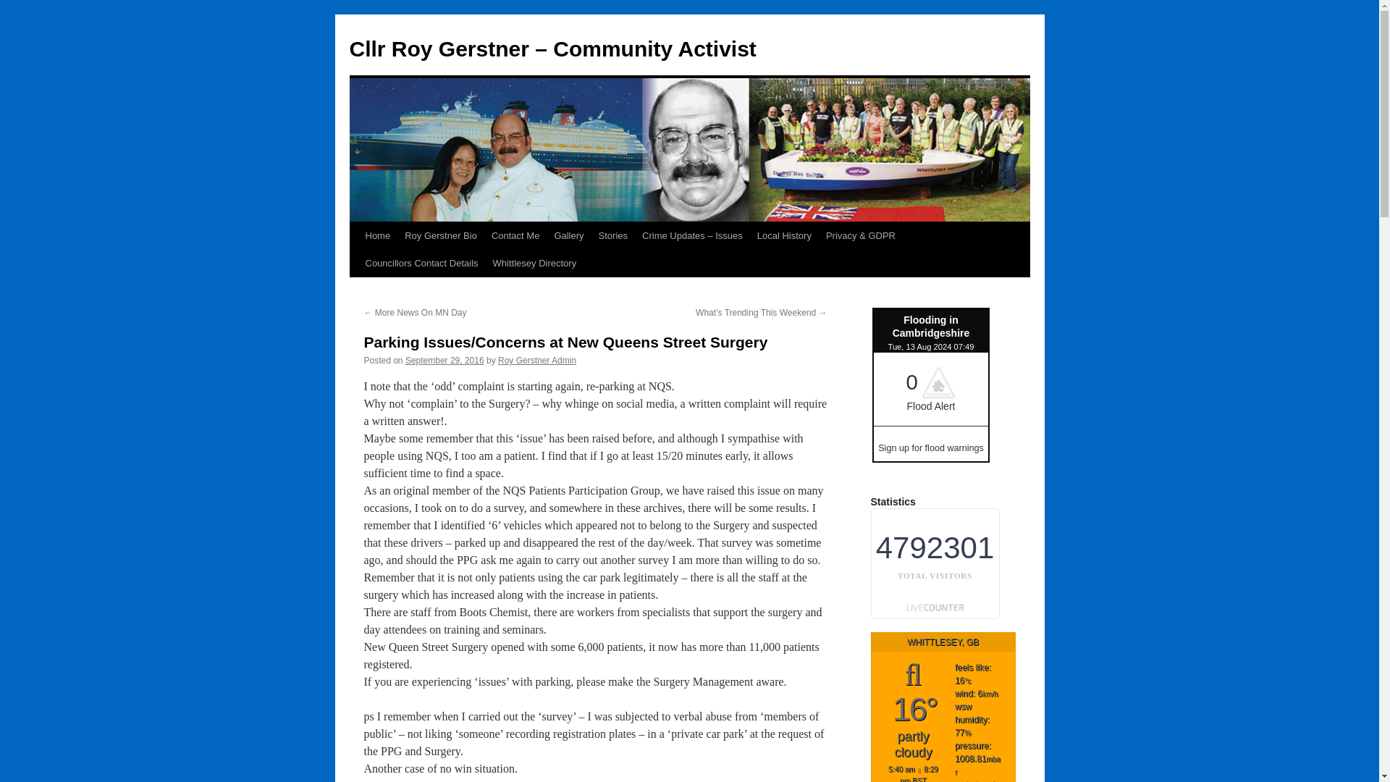 The image size is (1390, 782). I want to click on Stories, so click(613, 235).